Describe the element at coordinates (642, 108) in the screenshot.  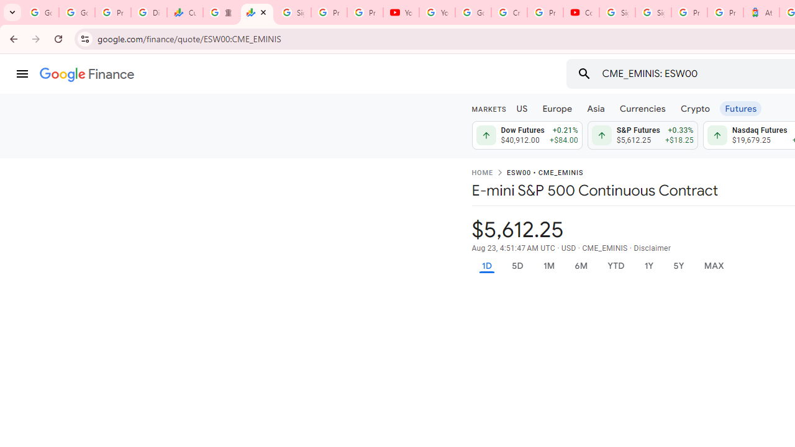
I see `Currencies` at that location.